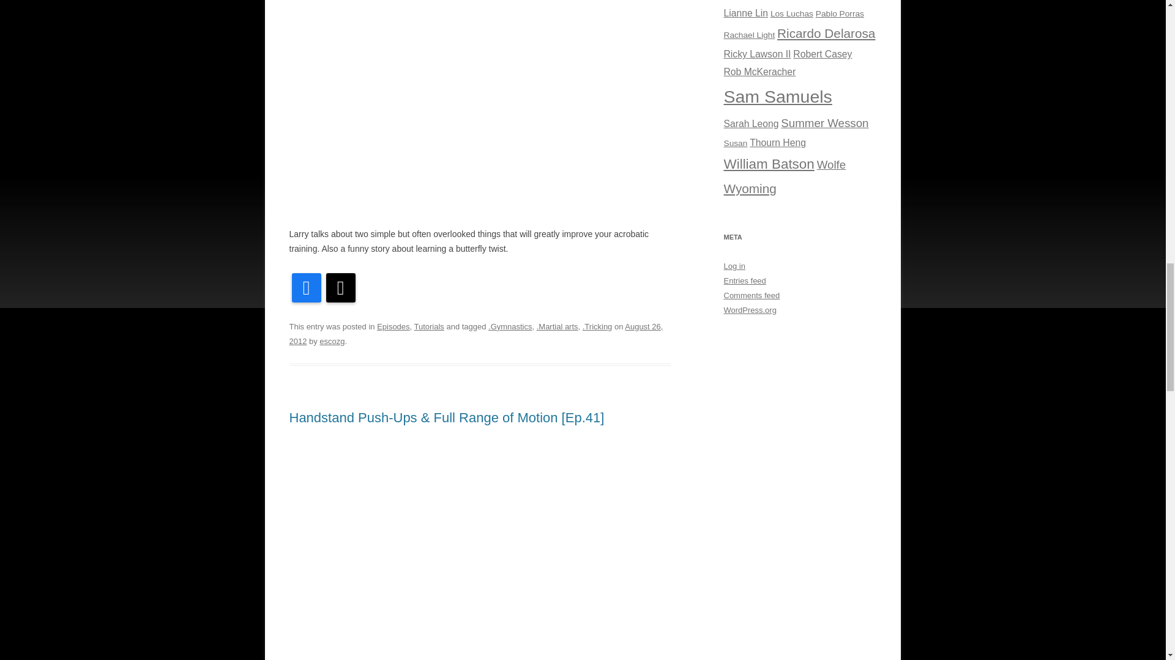 The image size is (1175, 660). What do you see at coordinates (510, 326) in the screenshot?
I see `.Gymnastics` at bounding box center [510, 326].